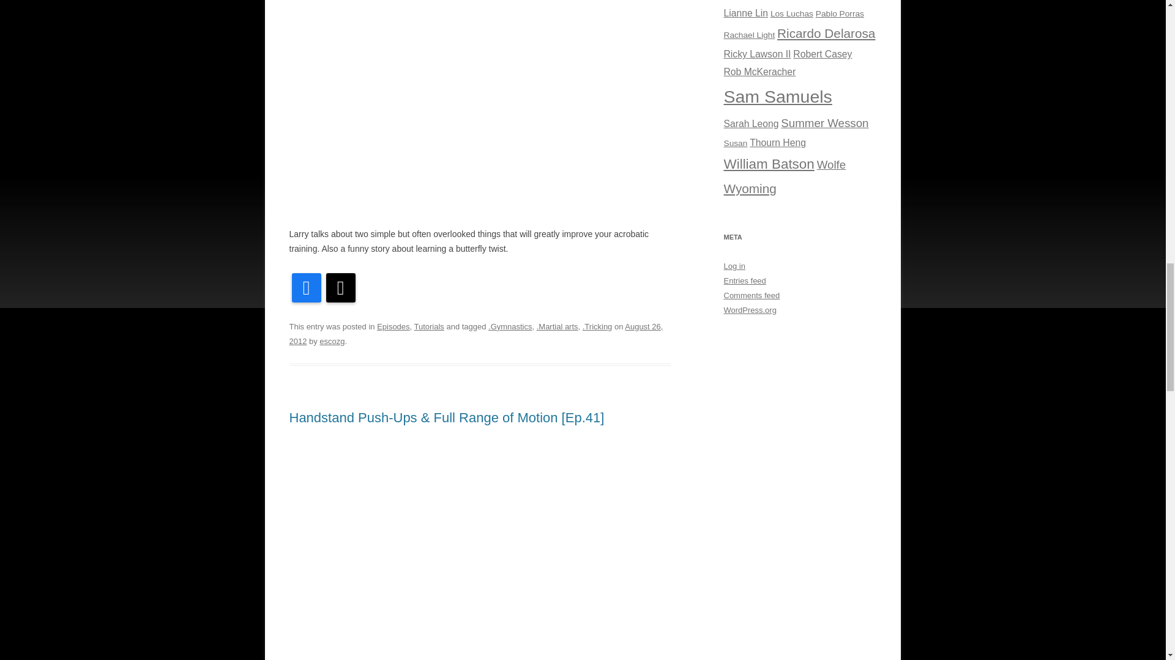 The image size is (1175, 660). What do you see at coordinates (510, 326) in the screenshot?
I see `.Gymnastics` at bounding box center [510, 326].